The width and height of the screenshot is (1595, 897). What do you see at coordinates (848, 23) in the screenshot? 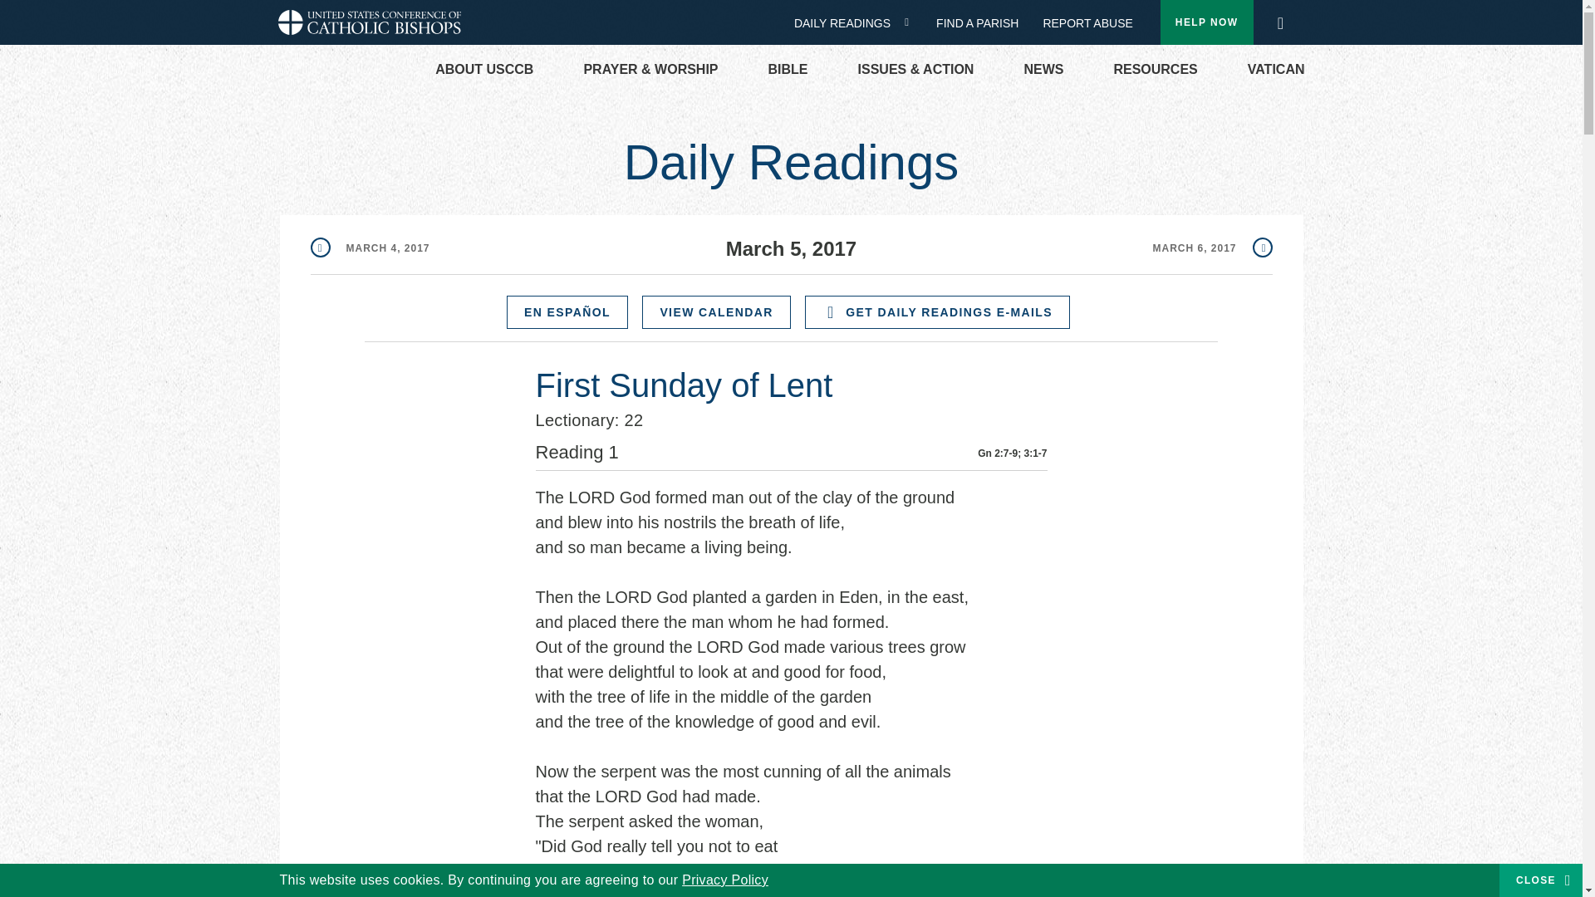
I see `DAILY READINGS` at bounding box center [848, 23].